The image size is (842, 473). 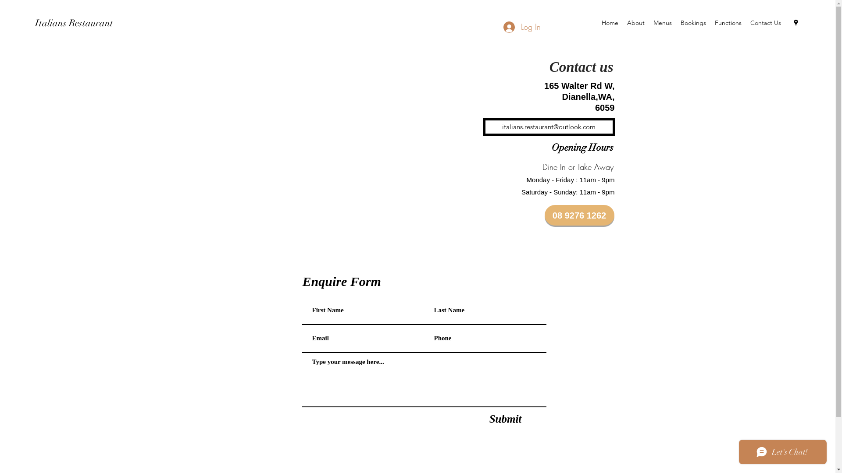 What do you see at coordinates (549, 127) in the screenshot?
I see `italians.restaurant@outlook.com` at bounding box center [549, 127].